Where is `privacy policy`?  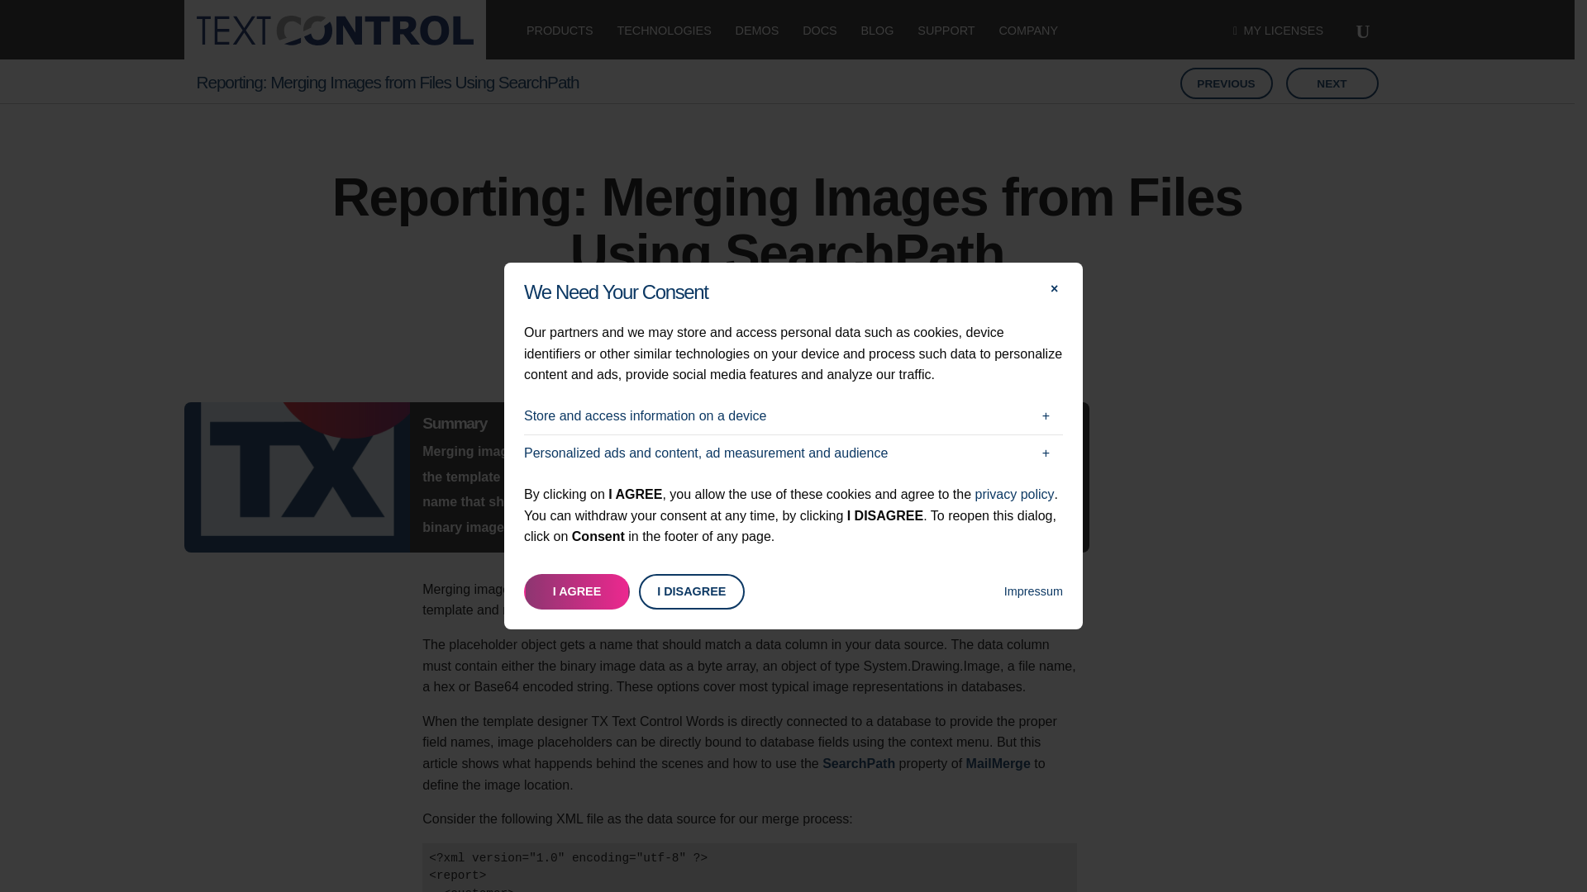
privacy policy is located at coordinates (1015, 494).